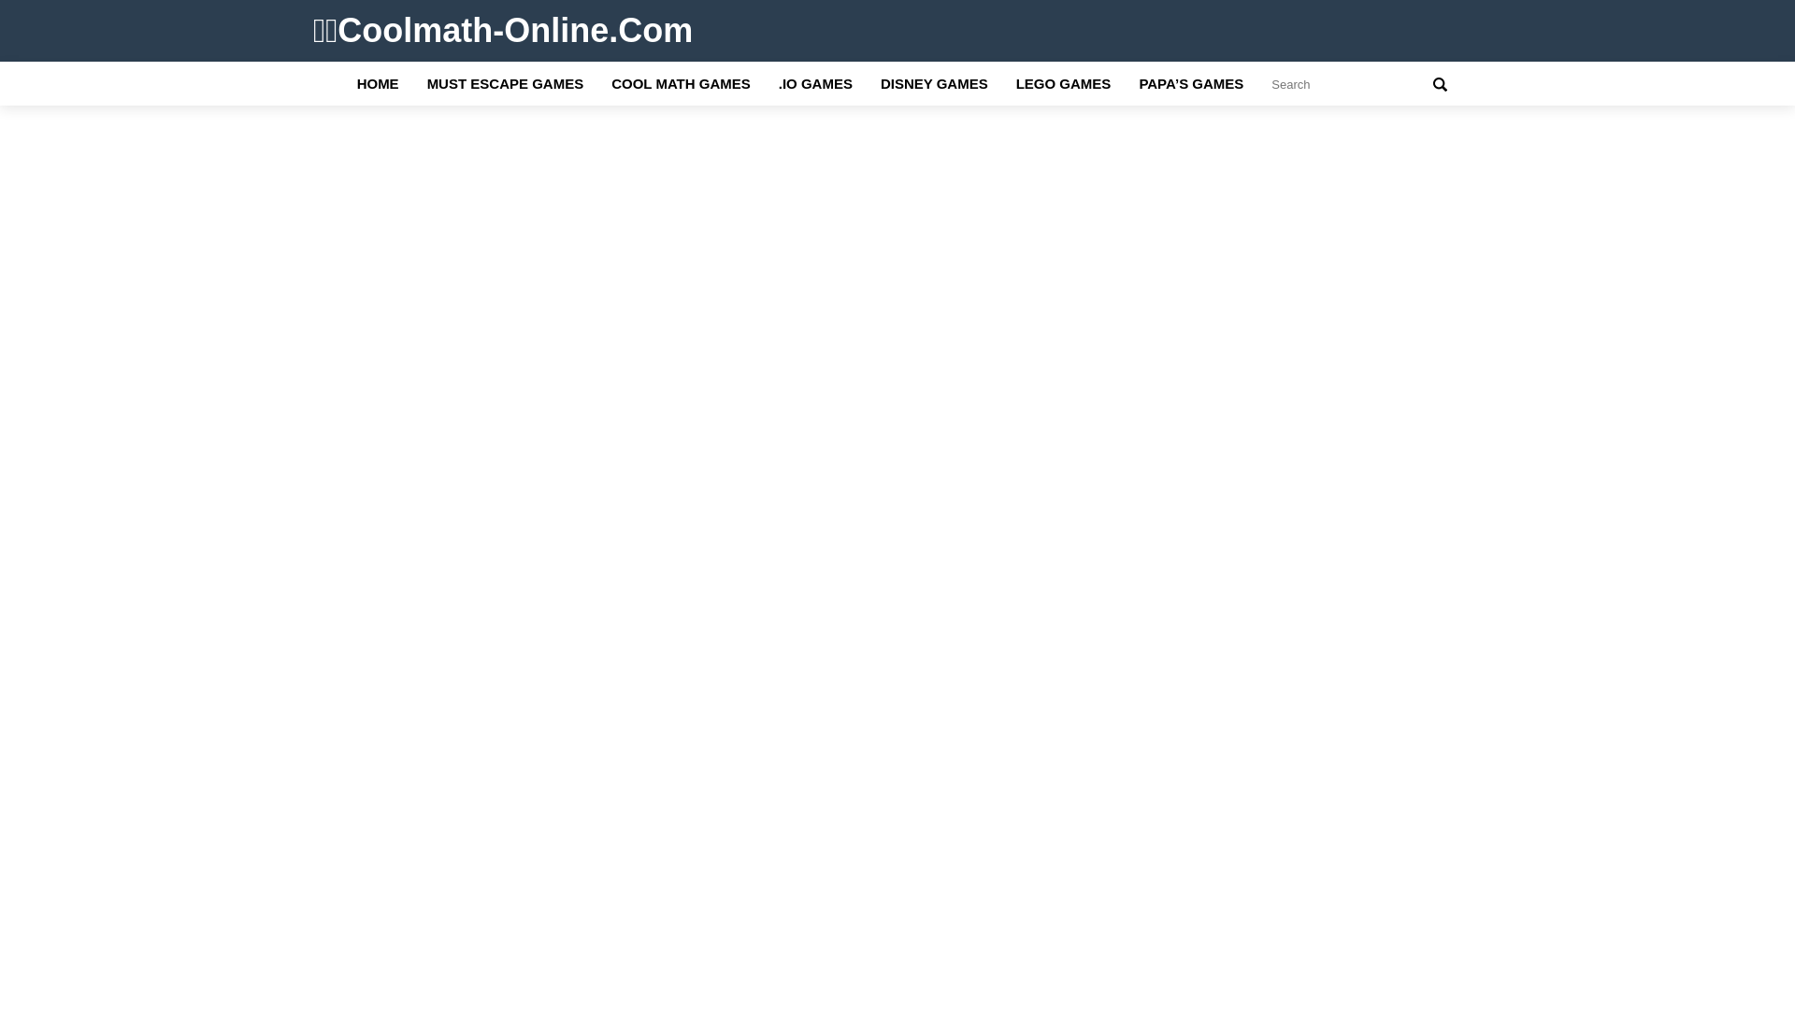 The height and width of the screenshot is (1009, 1795). I want to click on HOME, so click(378, 84).